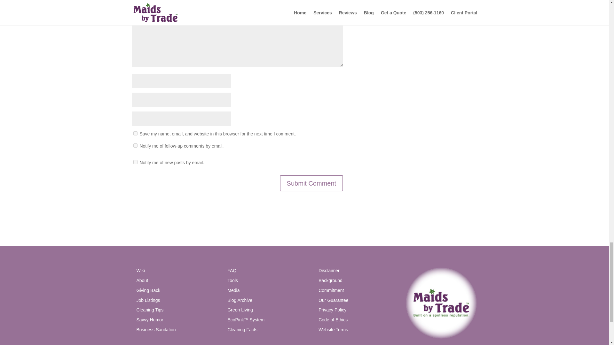  I want to click on subscribe, so click(135, 146).